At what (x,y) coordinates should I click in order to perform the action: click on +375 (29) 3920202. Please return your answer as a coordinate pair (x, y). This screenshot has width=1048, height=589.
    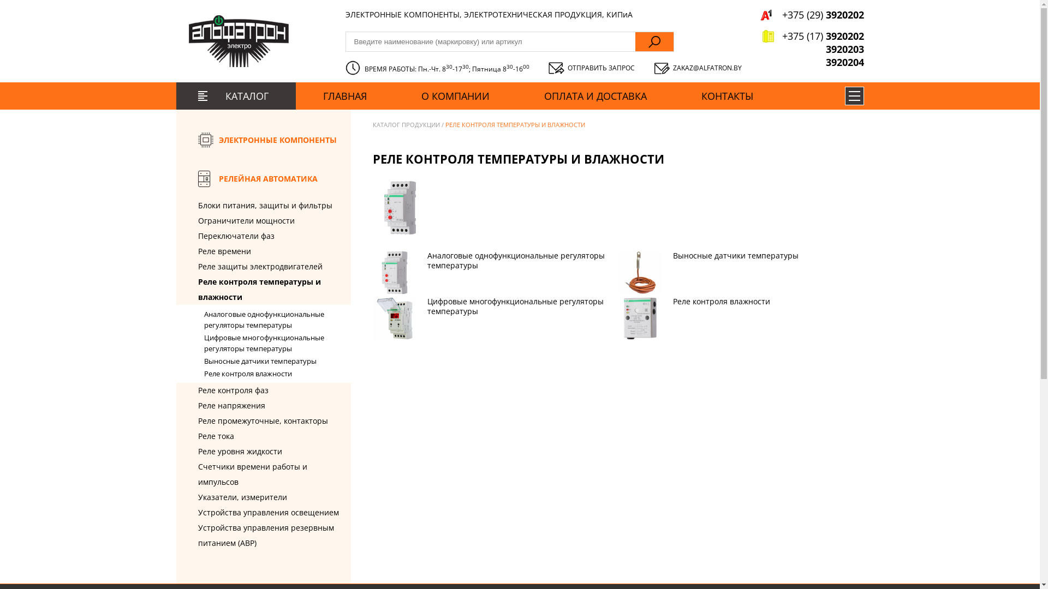
    Looking at the image, I should click on (812, 14).